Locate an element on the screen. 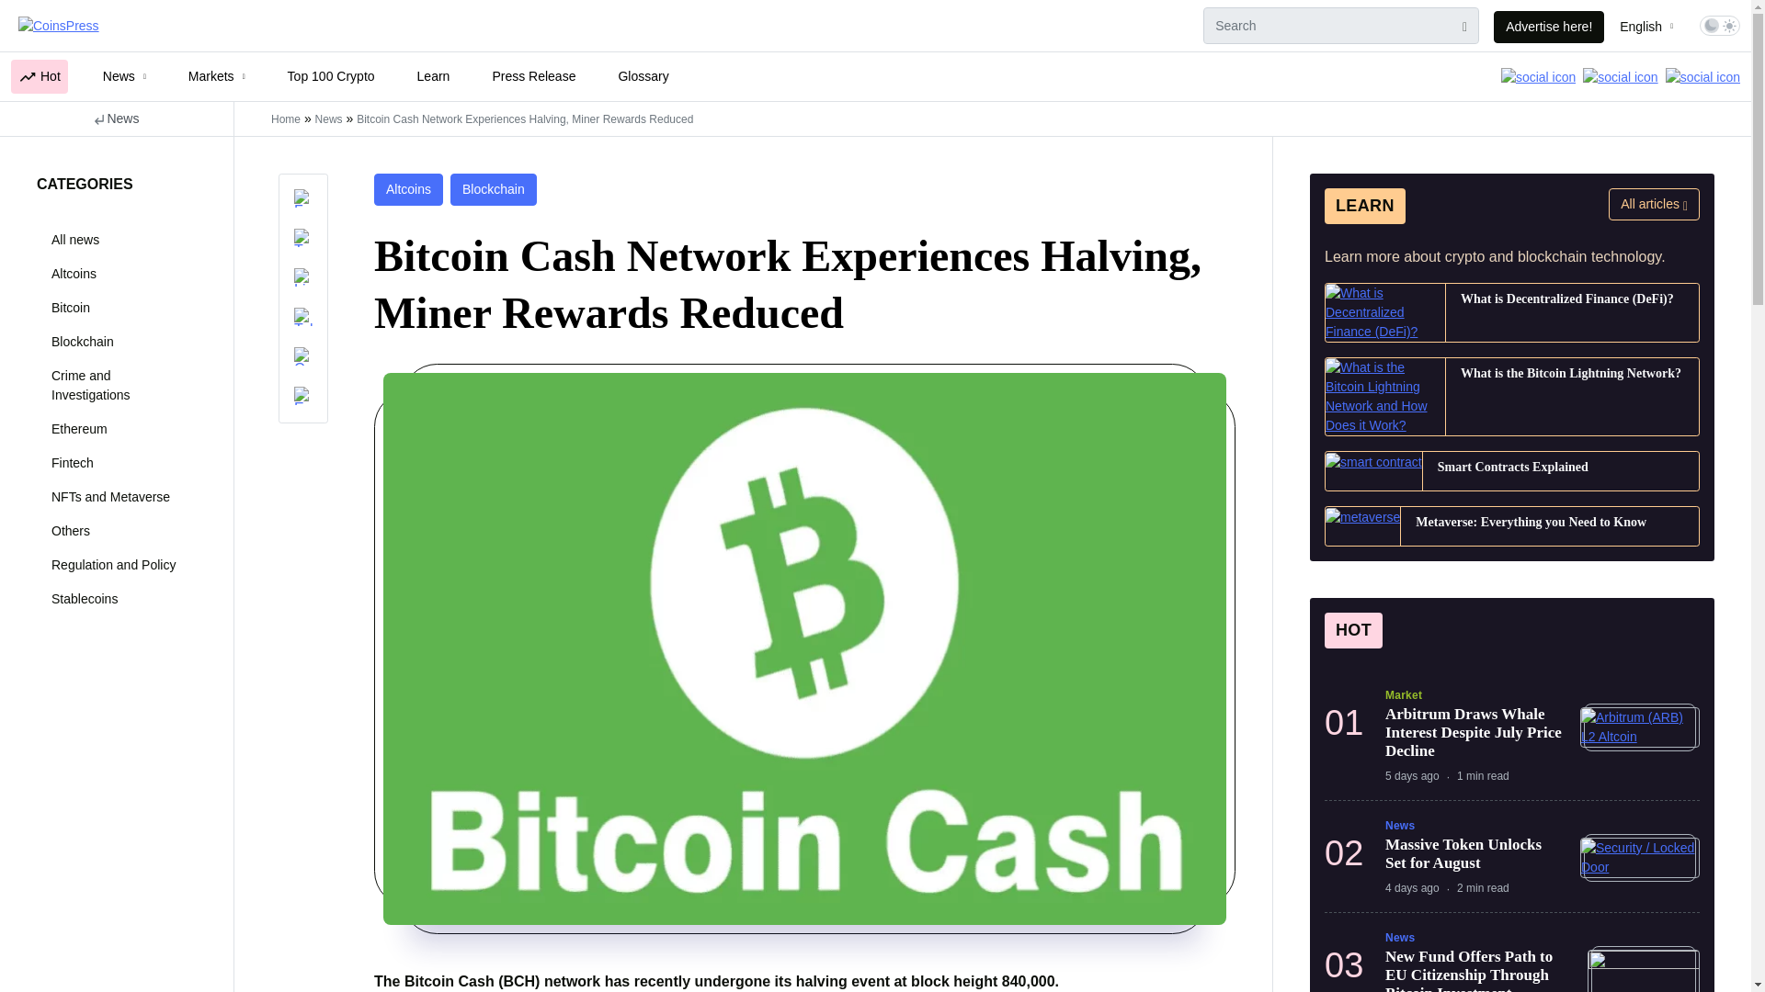  LinkedIn is located at coordinates (303, 278).